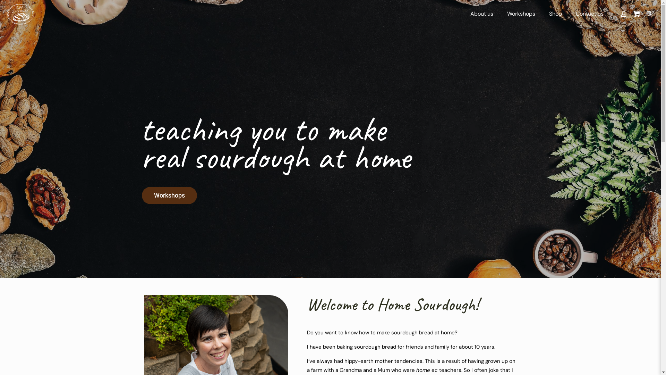  What do you see at coordinates (521, 14) in the screenshot?
I see `Workshops` at bounding box center [521, 14].